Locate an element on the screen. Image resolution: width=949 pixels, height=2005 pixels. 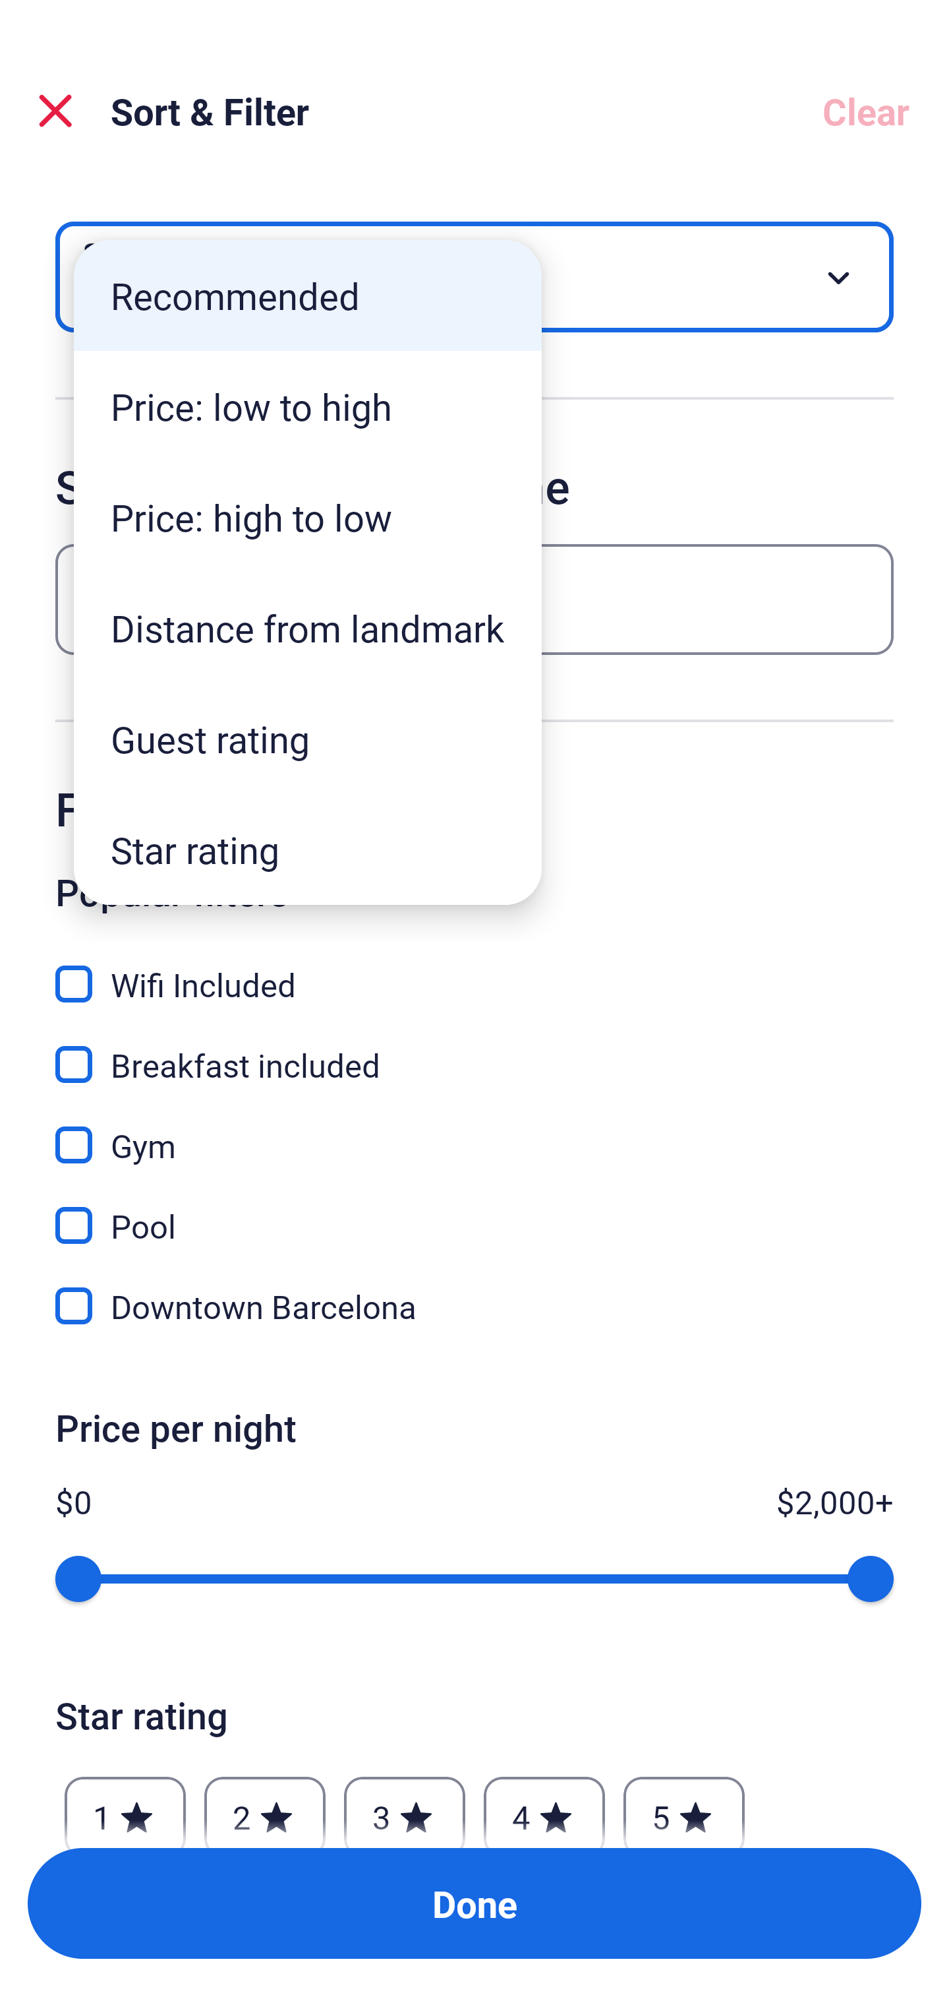
Price: low to high is located at coordinates (308, 406).